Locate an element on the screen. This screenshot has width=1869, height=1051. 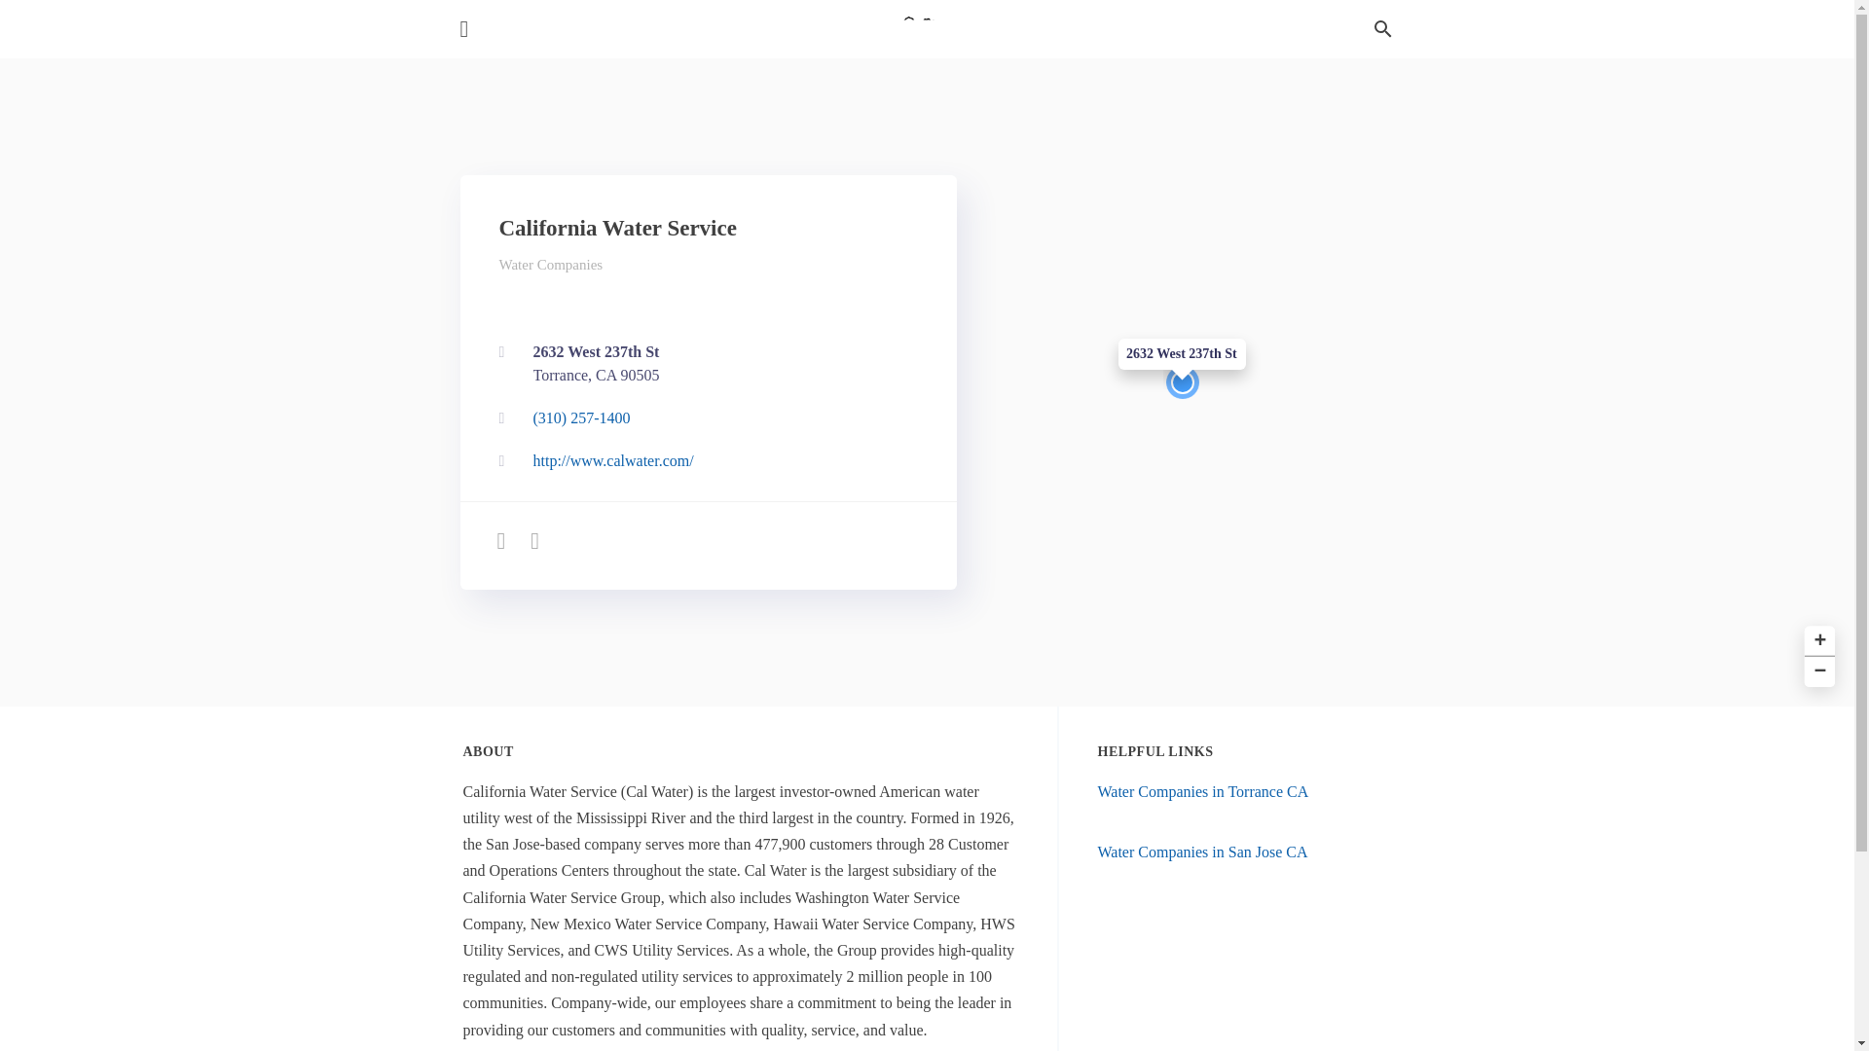
Search business collapsed is located at coordinates (703, 364).